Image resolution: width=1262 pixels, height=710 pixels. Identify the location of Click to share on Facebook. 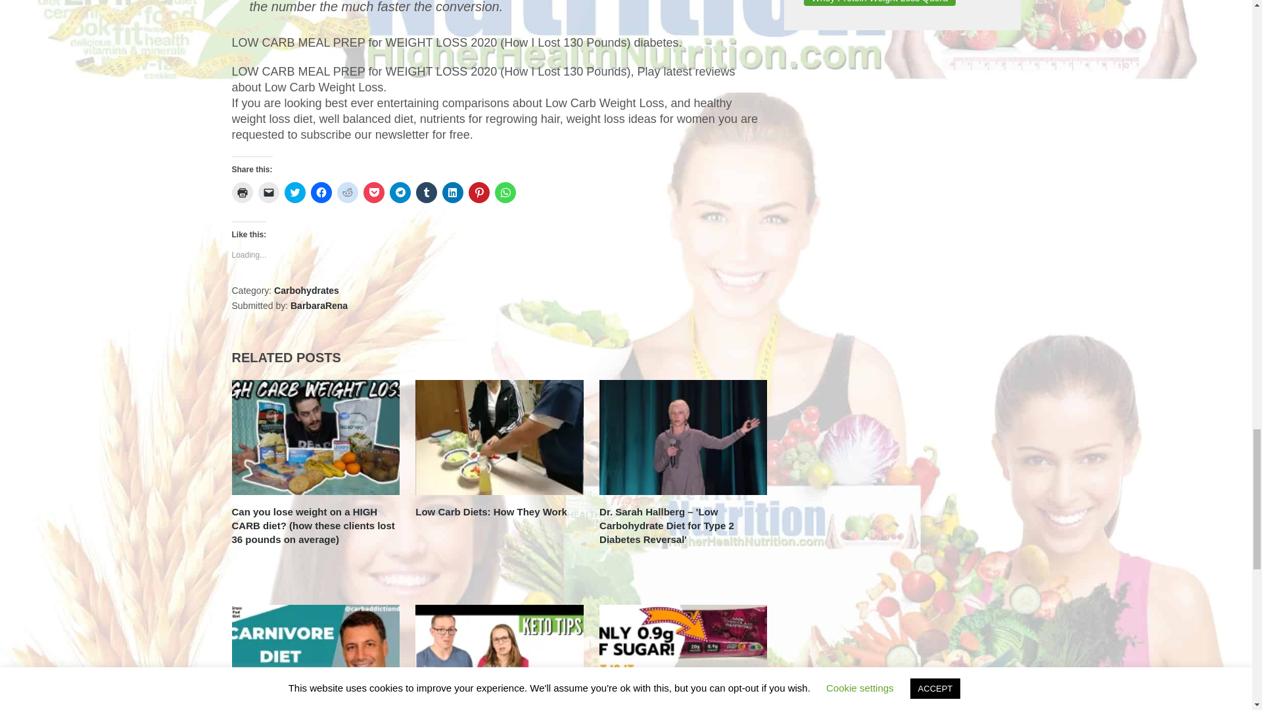
(321, 192).